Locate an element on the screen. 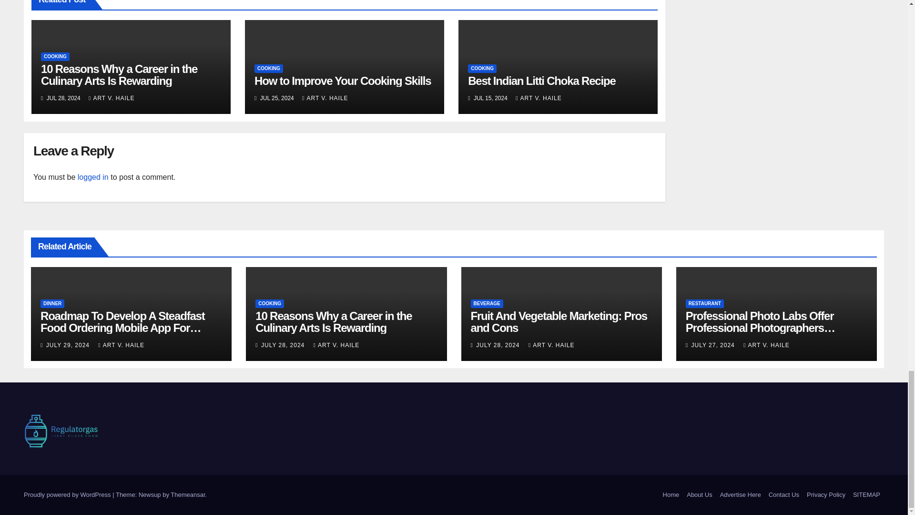 The width and height of the screenshot is (915, 515). COOKING is located at coordinates (55, 57).